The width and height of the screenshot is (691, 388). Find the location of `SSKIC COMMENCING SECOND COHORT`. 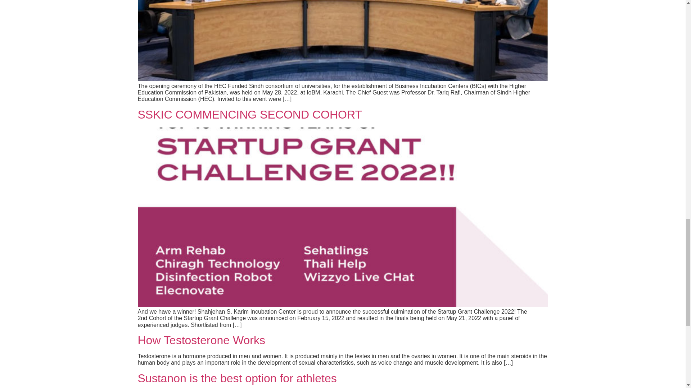

SSKIC COMMENCING SECOND COHORT is located at coordinates (249, 114).